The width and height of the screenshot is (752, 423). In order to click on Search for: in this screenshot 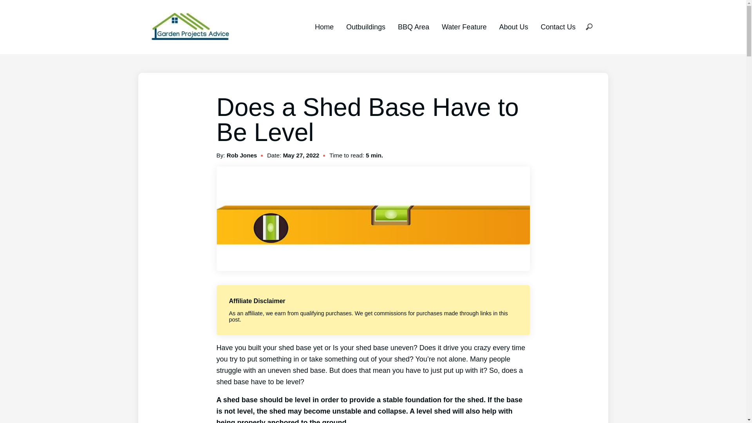, I will do `click(589, 27)`.